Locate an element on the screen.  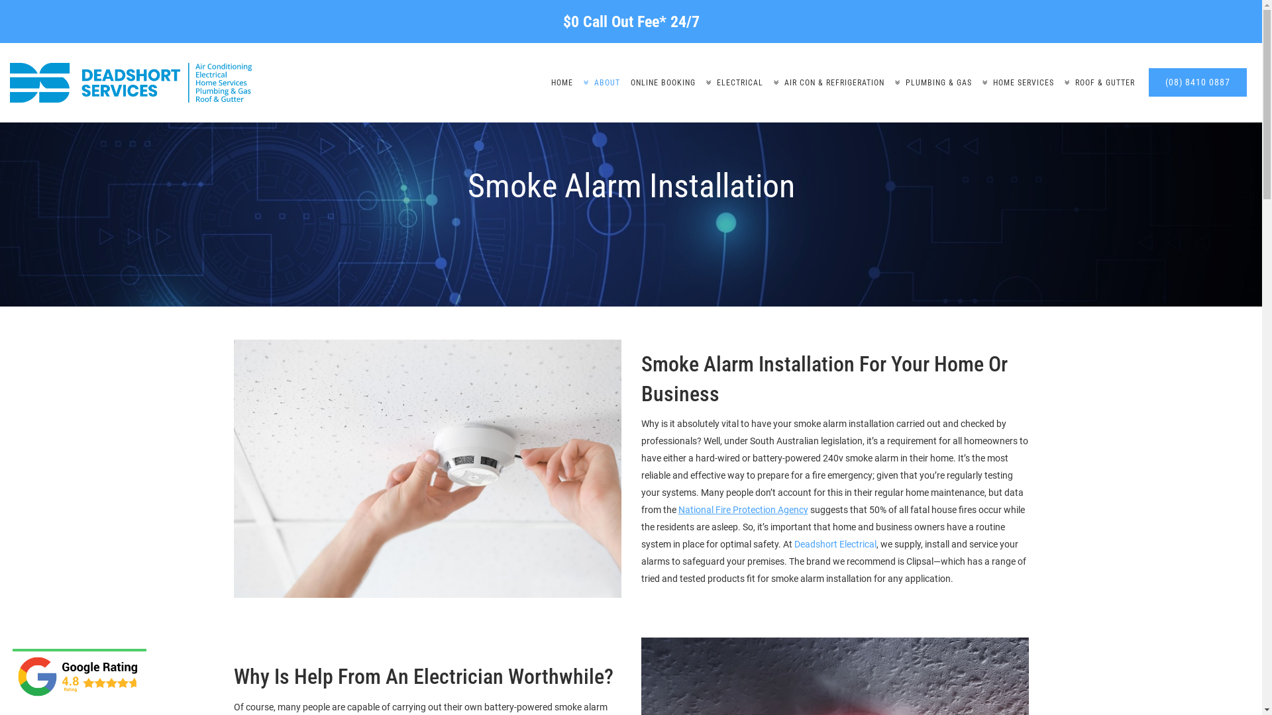
(08) 8410 0887 is located at coordinates (1198, 82).